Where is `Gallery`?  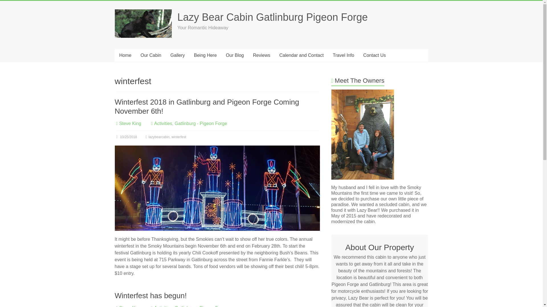
Gallery is located at coordinates (177, 55).